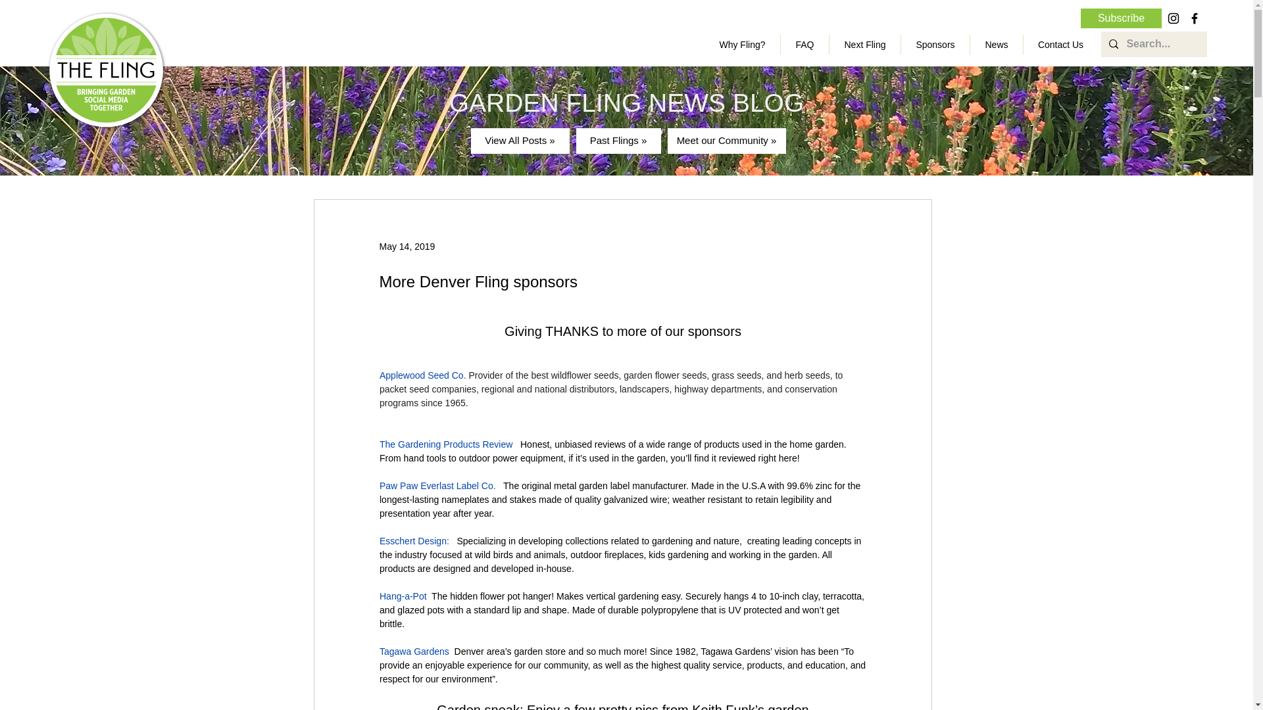 This screenshot has width=1263, height=710. Describe the element at coordinates (414, 540) in the screenshot. I see `Esschert Design: ` at that location.